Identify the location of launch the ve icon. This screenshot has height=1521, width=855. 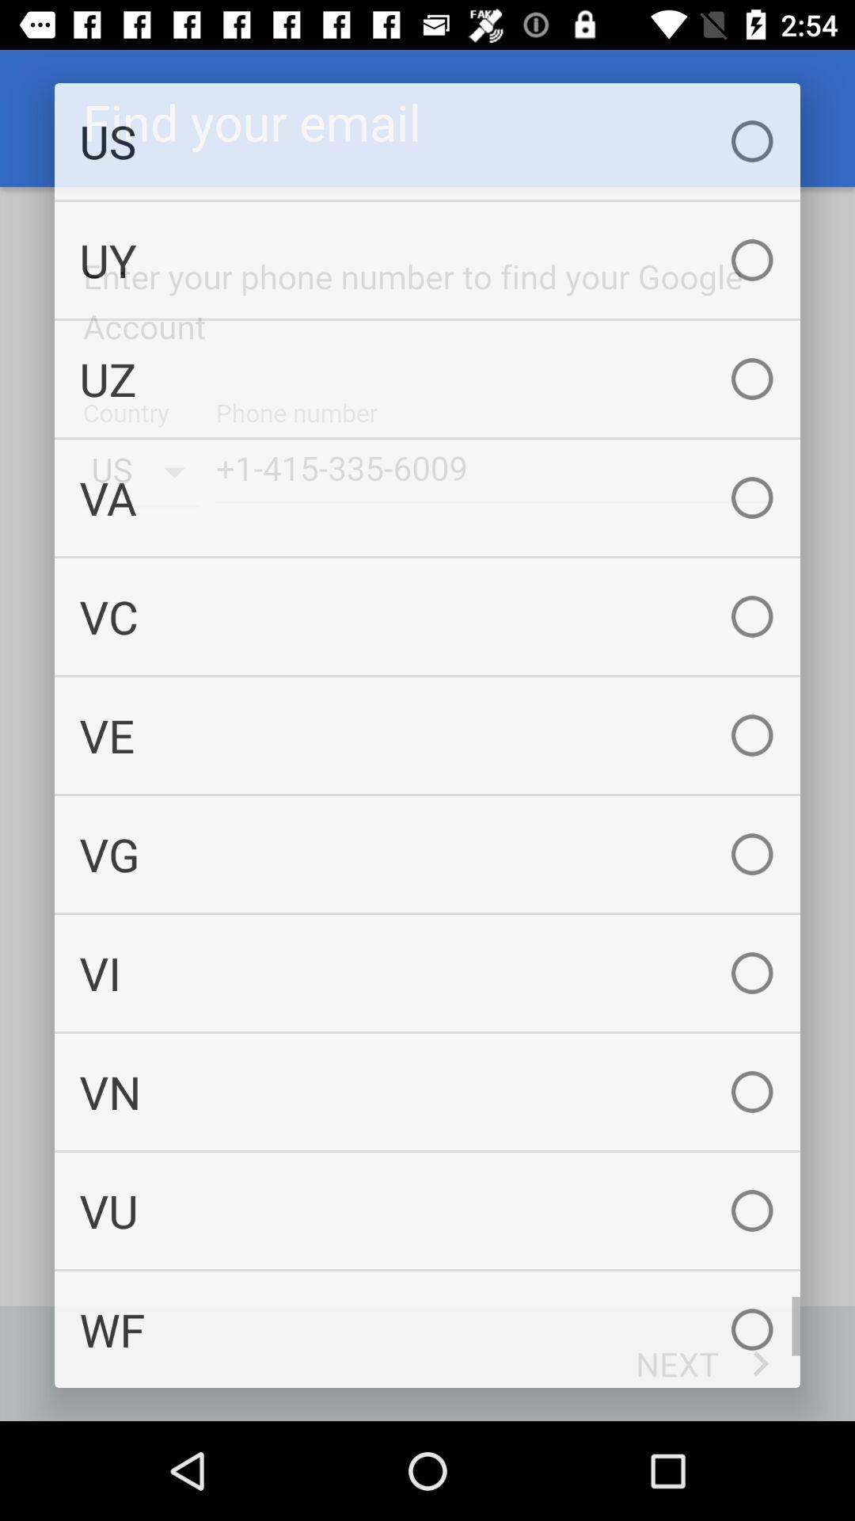
(427, 735).